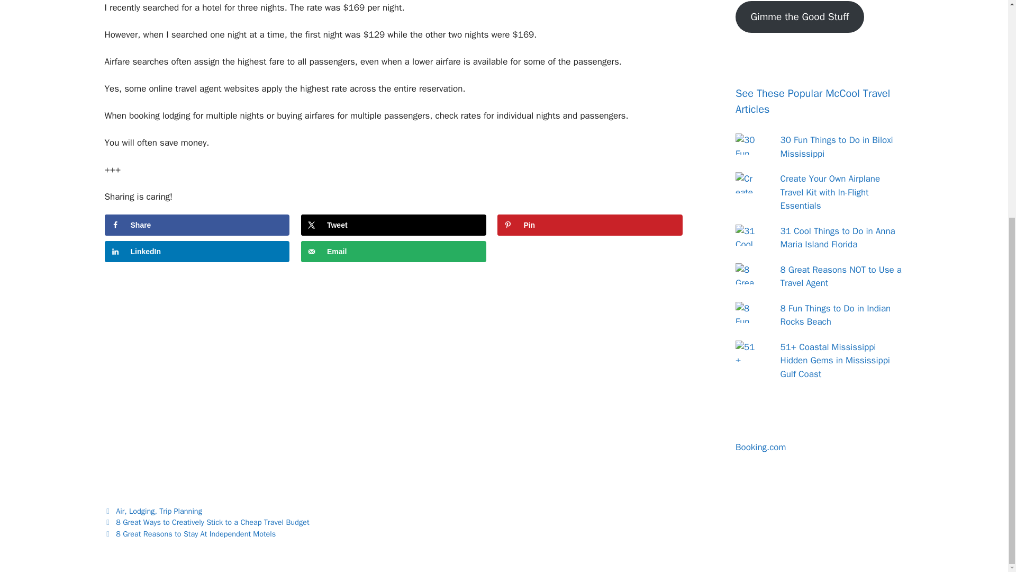 This screenshot has height=572, width=1016. Describe the element at coordinates (394, 251) in the screenshot. I see `Send over email` at that location.